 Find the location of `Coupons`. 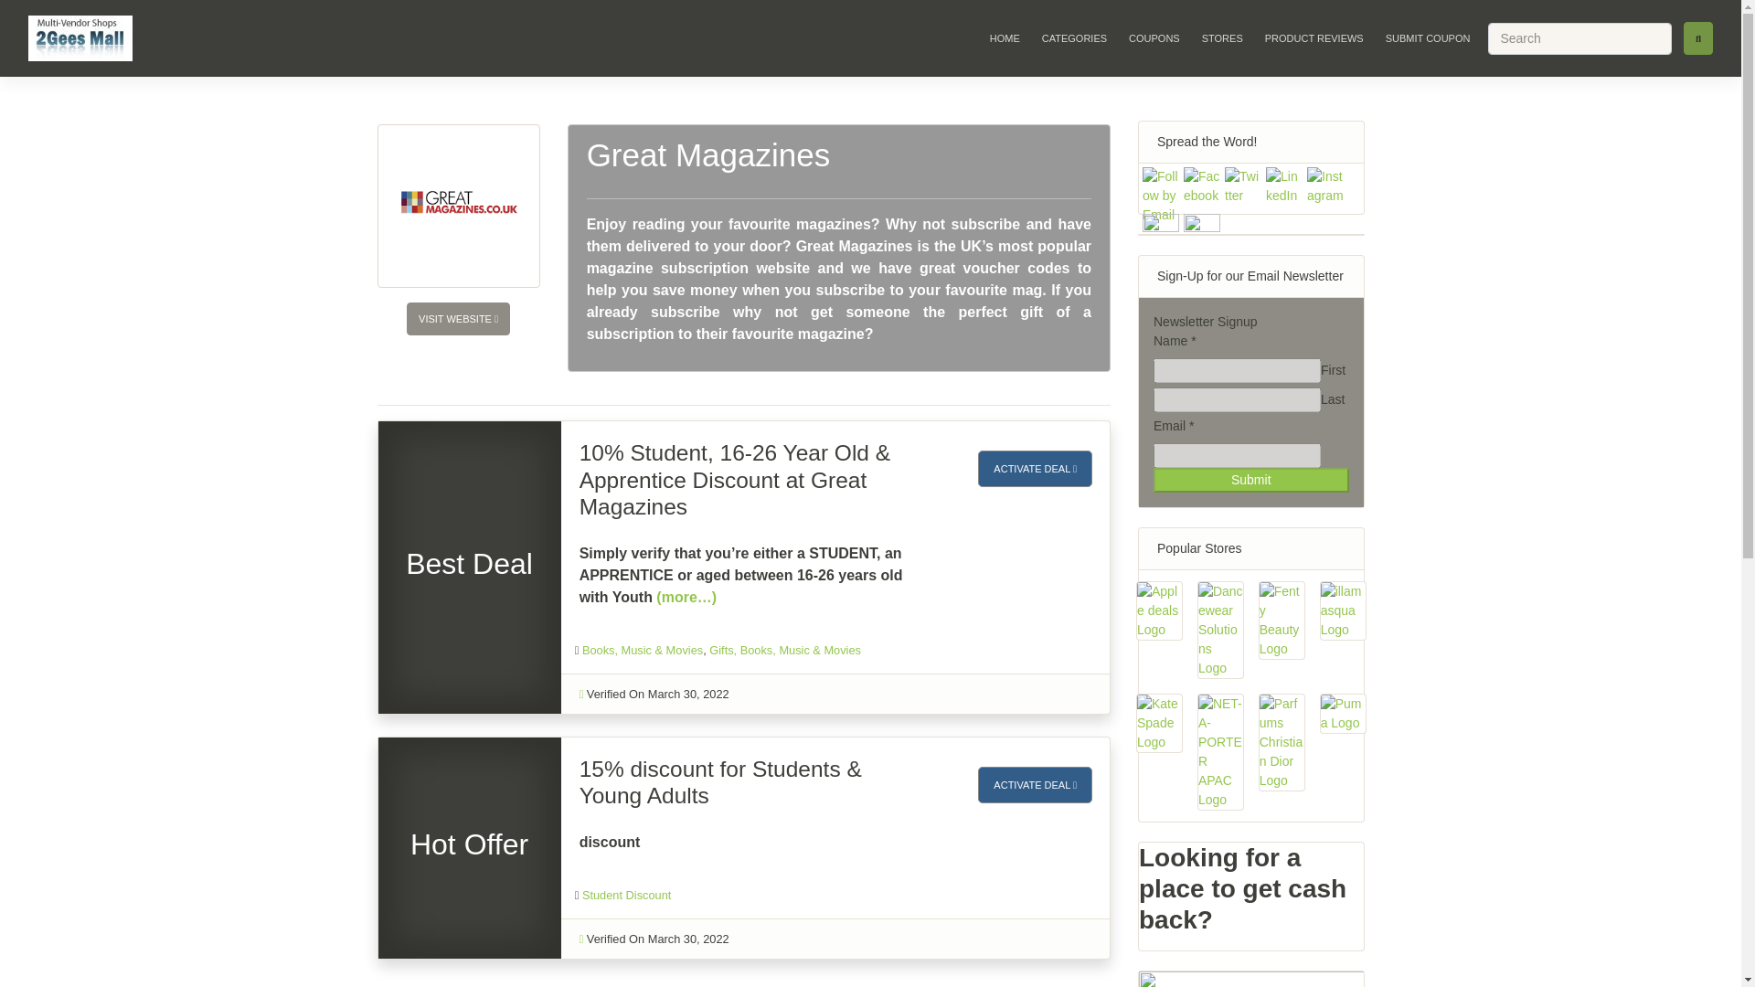

Coupons is located at coordinates (1154, 37).